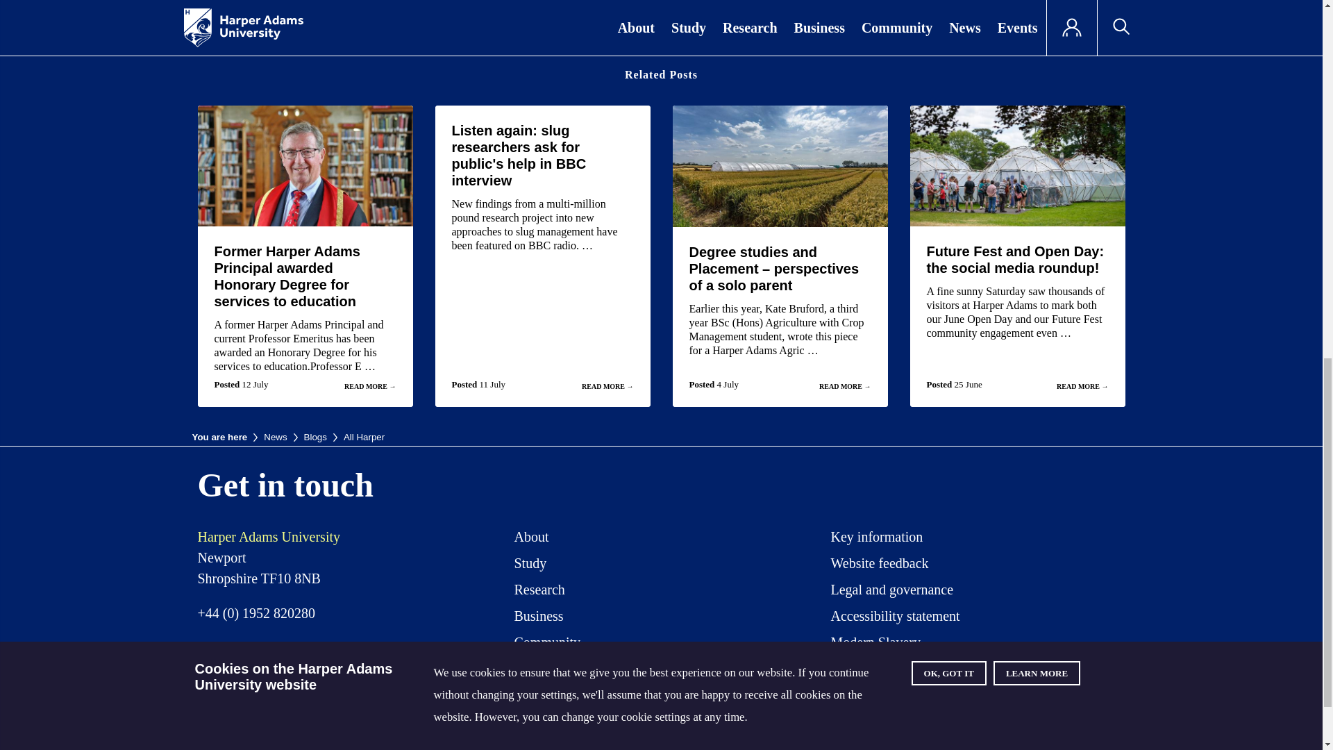 This screenshot has width=1333, height=750. Describe the element at coordinates (854, 719) in the screenshot. I see `X - opens in a new window` at that location.